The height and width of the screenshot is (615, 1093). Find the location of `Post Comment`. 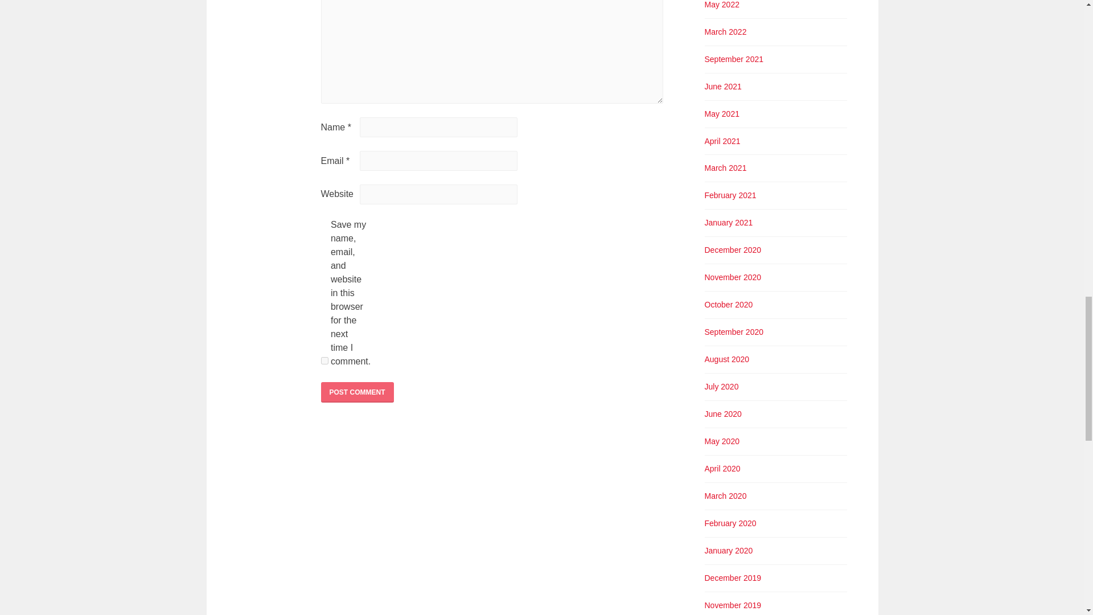

Post Comment is located at coordinates (358, 392).